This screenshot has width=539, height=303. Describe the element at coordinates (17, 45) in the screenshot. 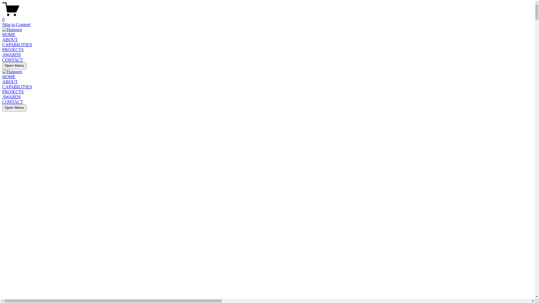

I see `CAPABILITIES` at that location.